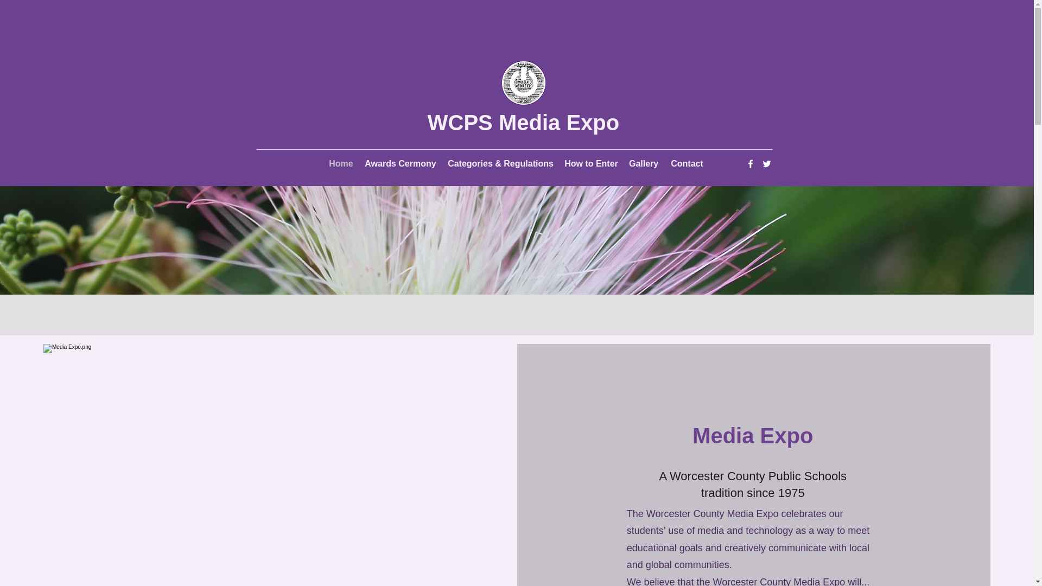 This screenshot has width=1042, height=586. What do you see at coordinates (400, 164) in the screenshot?
I see `Awards Cermony` at bounding box center [400, 164].